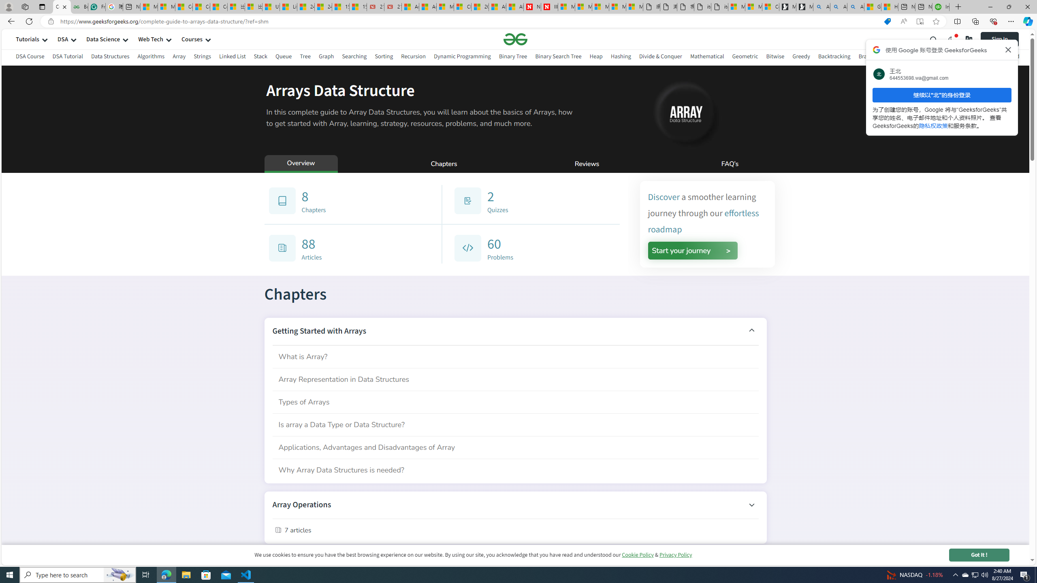  Describe the element at coordinates (999, 39) in the screenshot. I see `Sign In` at that location.